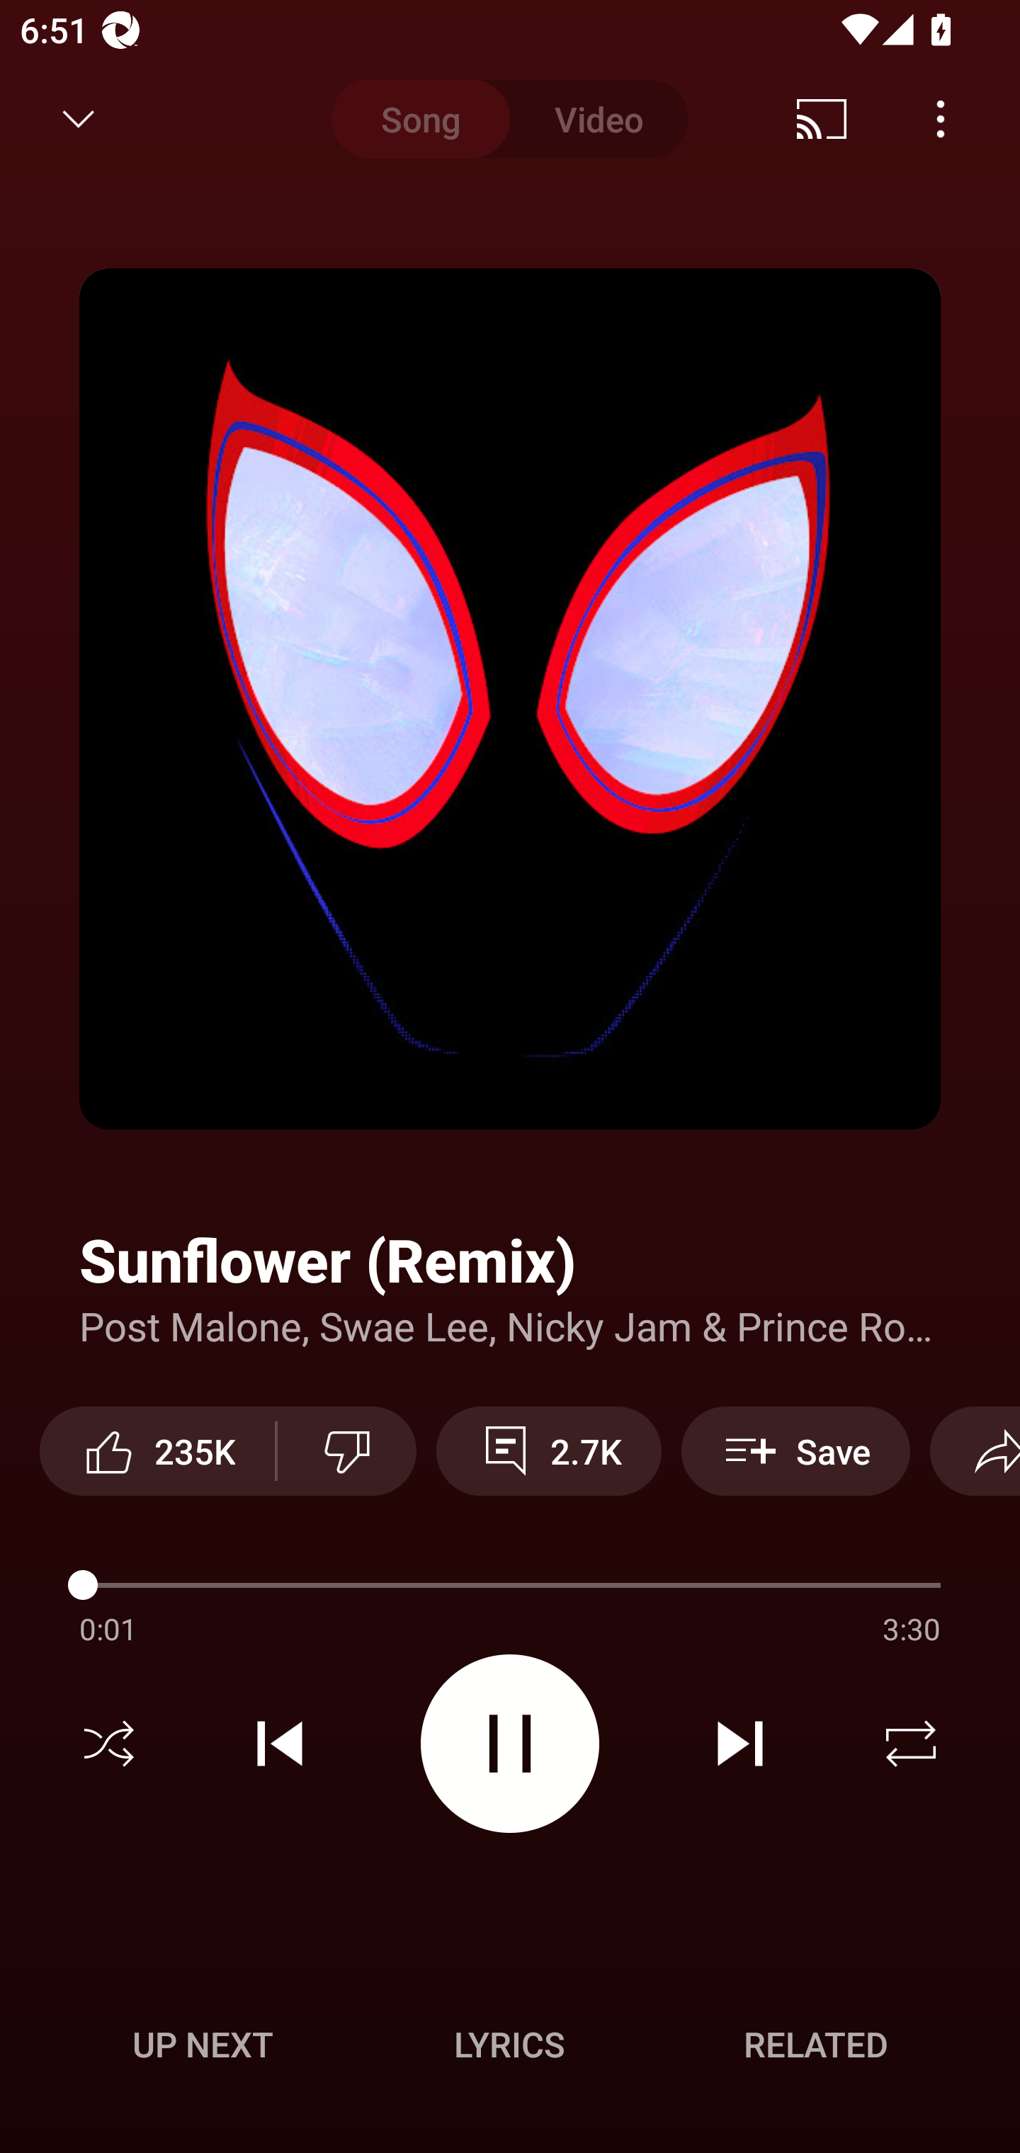 This screenshot has width=1020, height=2153. Describe the element at coordinates (280, 1744) in the screenshot. I see `Previous track` at that location.